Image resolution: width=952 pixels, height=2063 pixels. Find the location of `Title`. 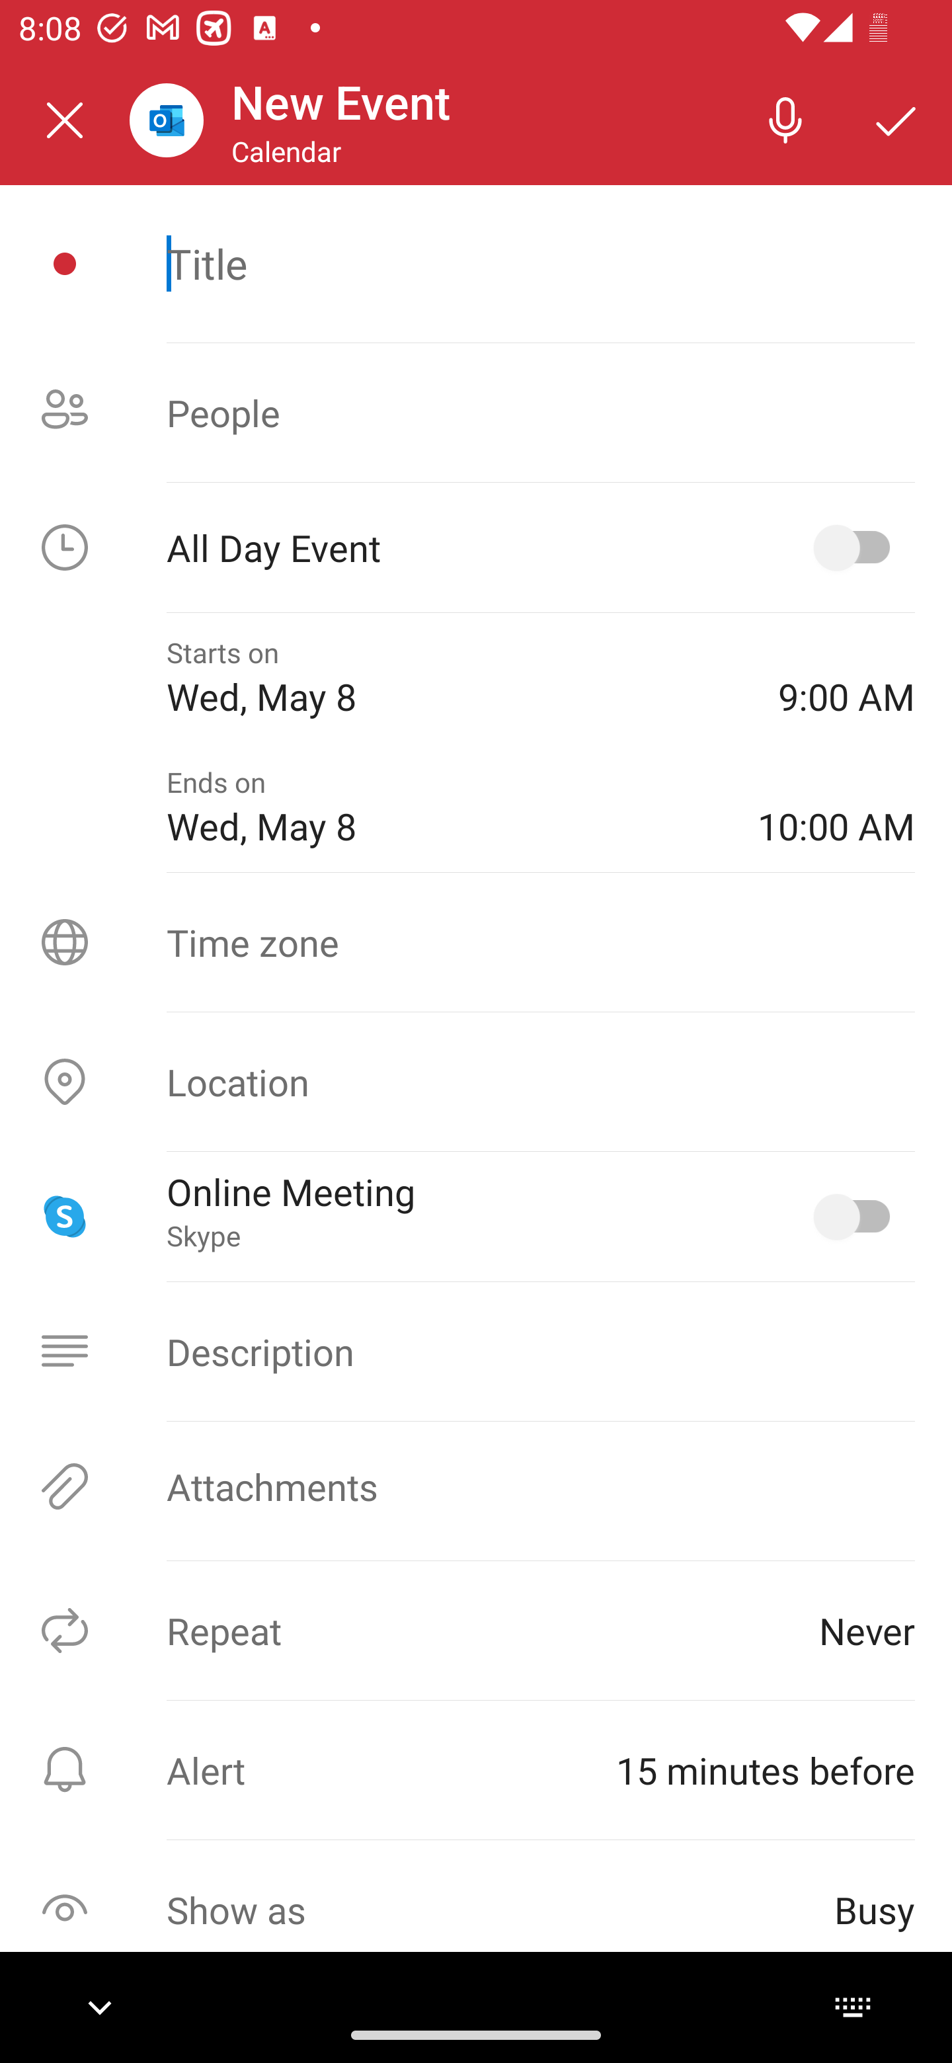

Title is located at coordinates (540, 263).